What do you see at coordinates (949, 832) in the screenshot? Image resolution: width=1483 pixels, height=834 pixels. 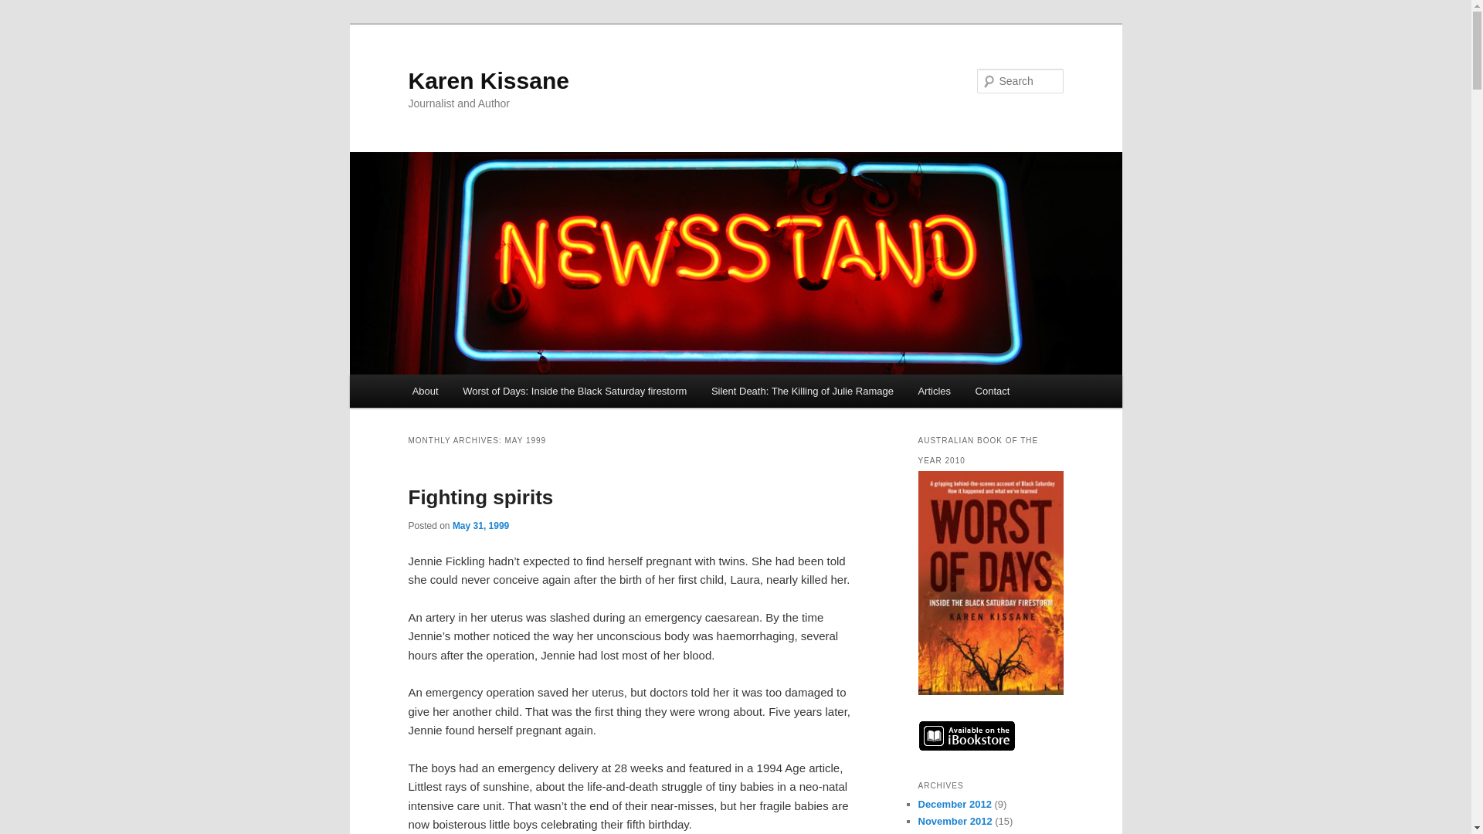 I see `October 2012` at bounding box center [949, 832].